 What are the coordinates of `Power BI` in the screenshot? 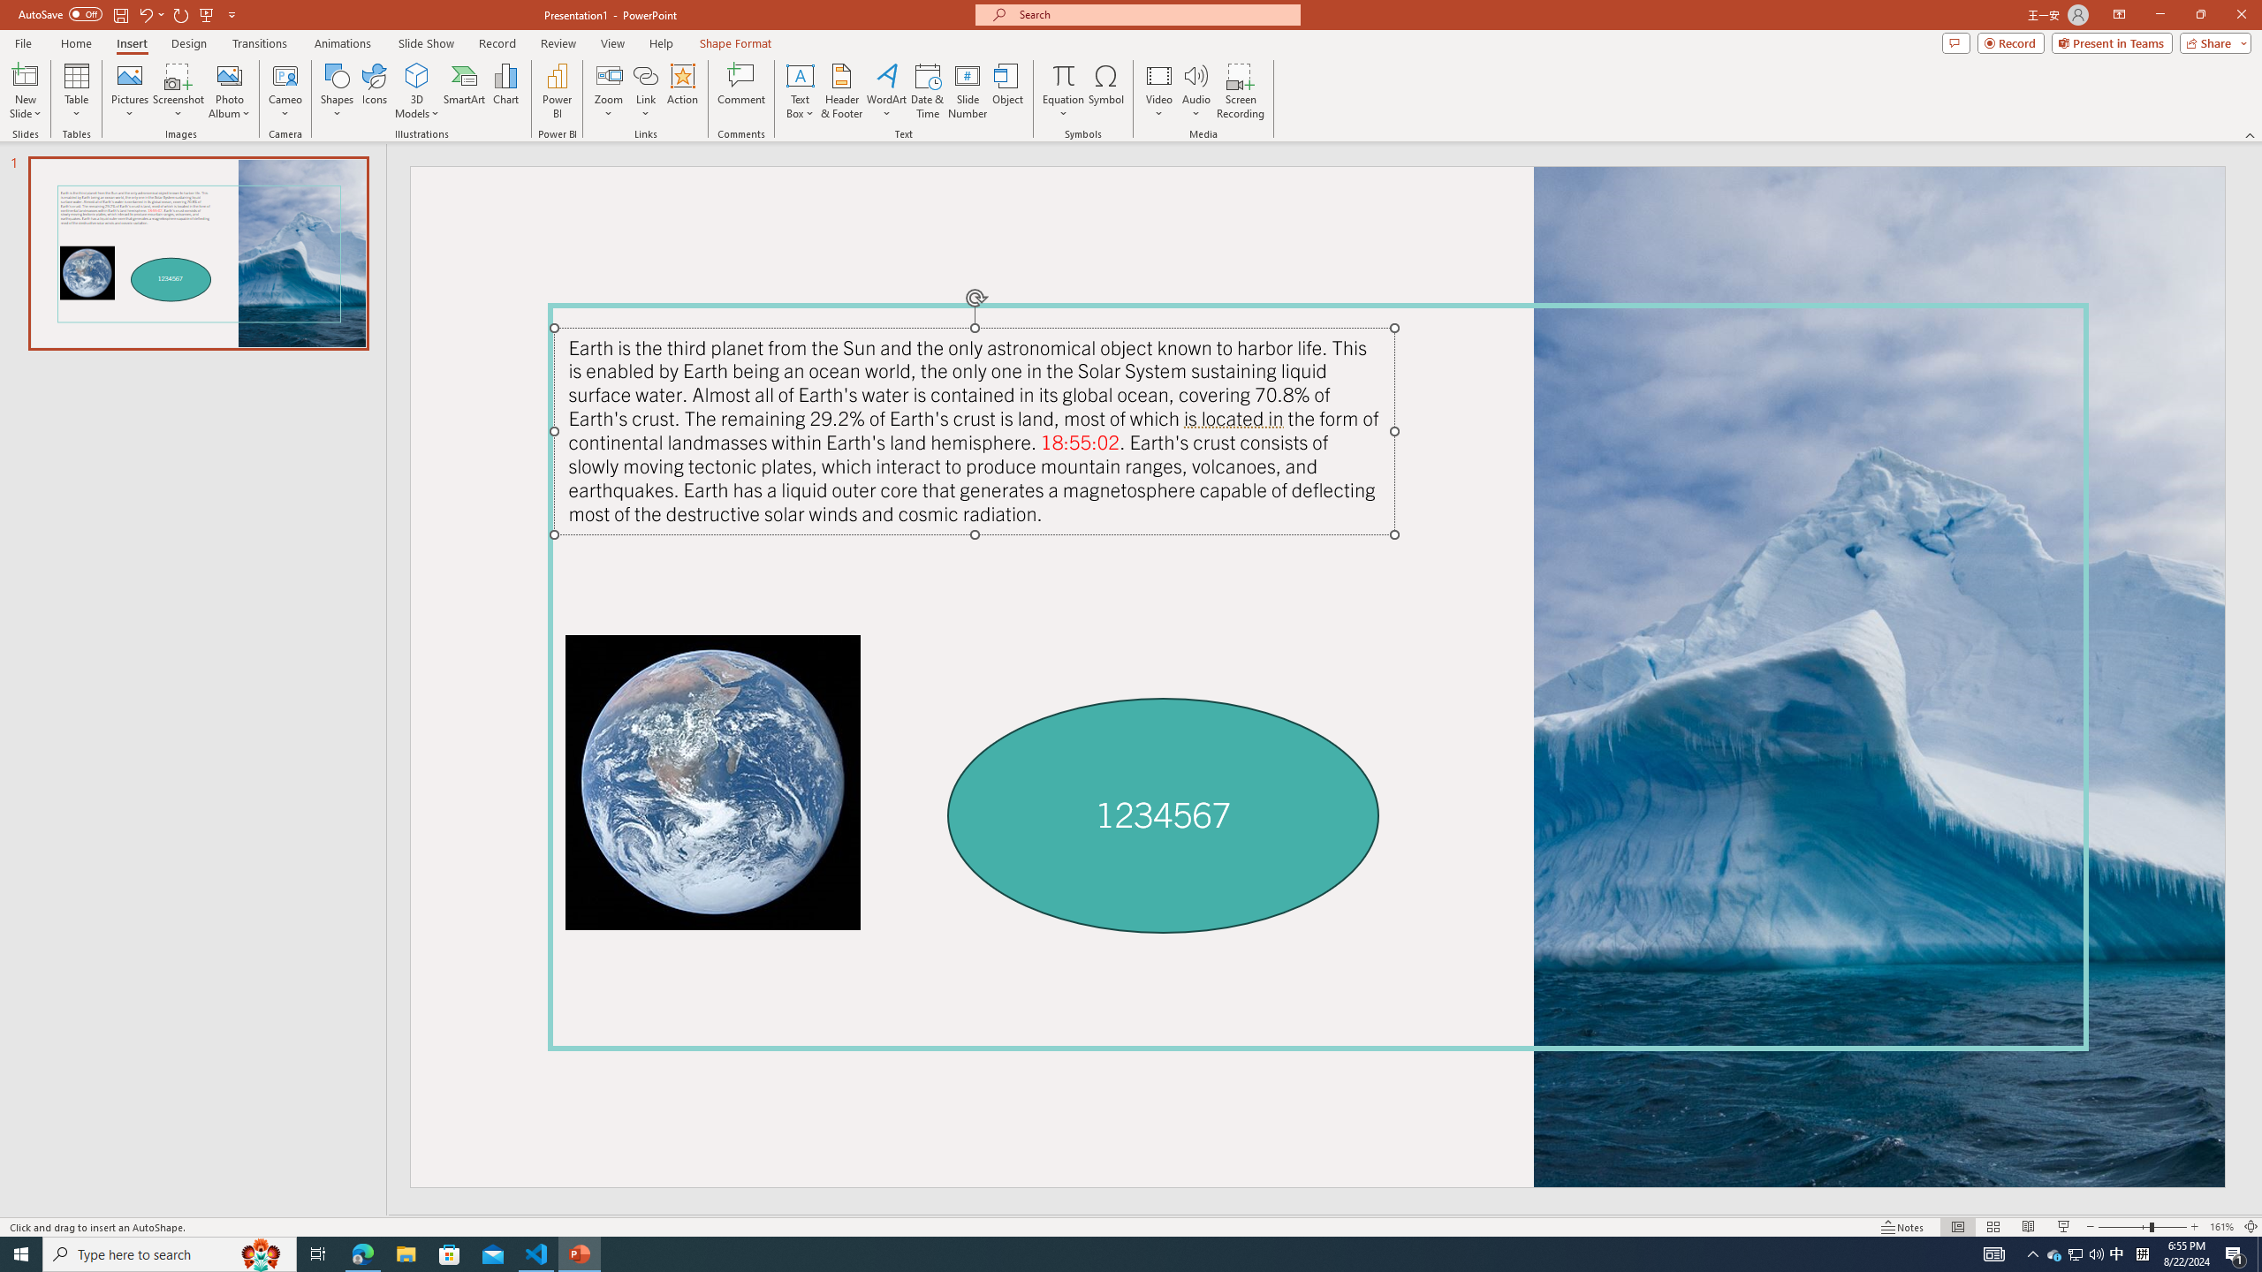 It's located at (557, 91).